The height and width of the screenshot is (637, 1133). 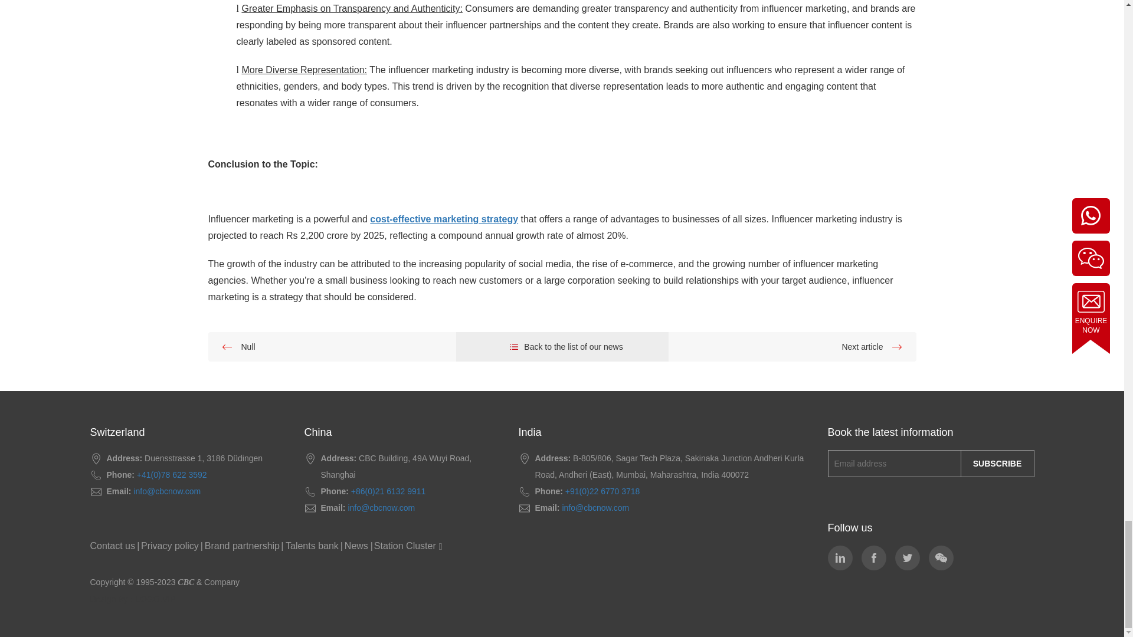 I want to click on Contact us, so click(x=112, y=546).